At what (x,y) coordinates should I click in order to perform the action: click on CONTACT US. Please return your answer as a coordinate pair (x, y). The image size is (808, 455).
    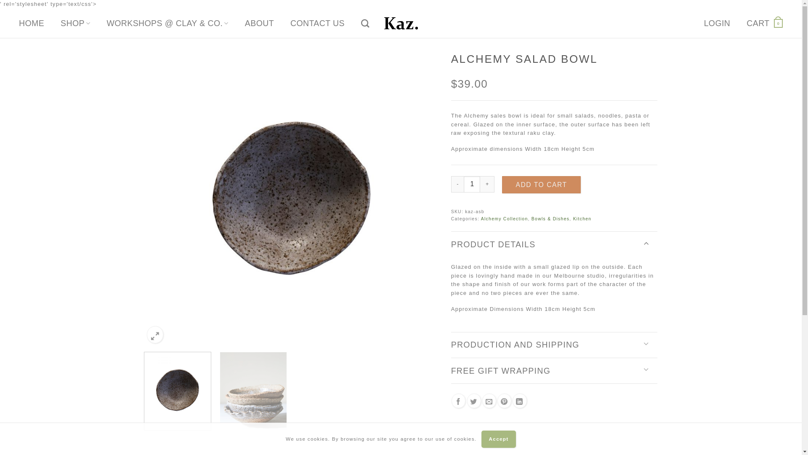
    Looking at the image, I should click on (317, 23).